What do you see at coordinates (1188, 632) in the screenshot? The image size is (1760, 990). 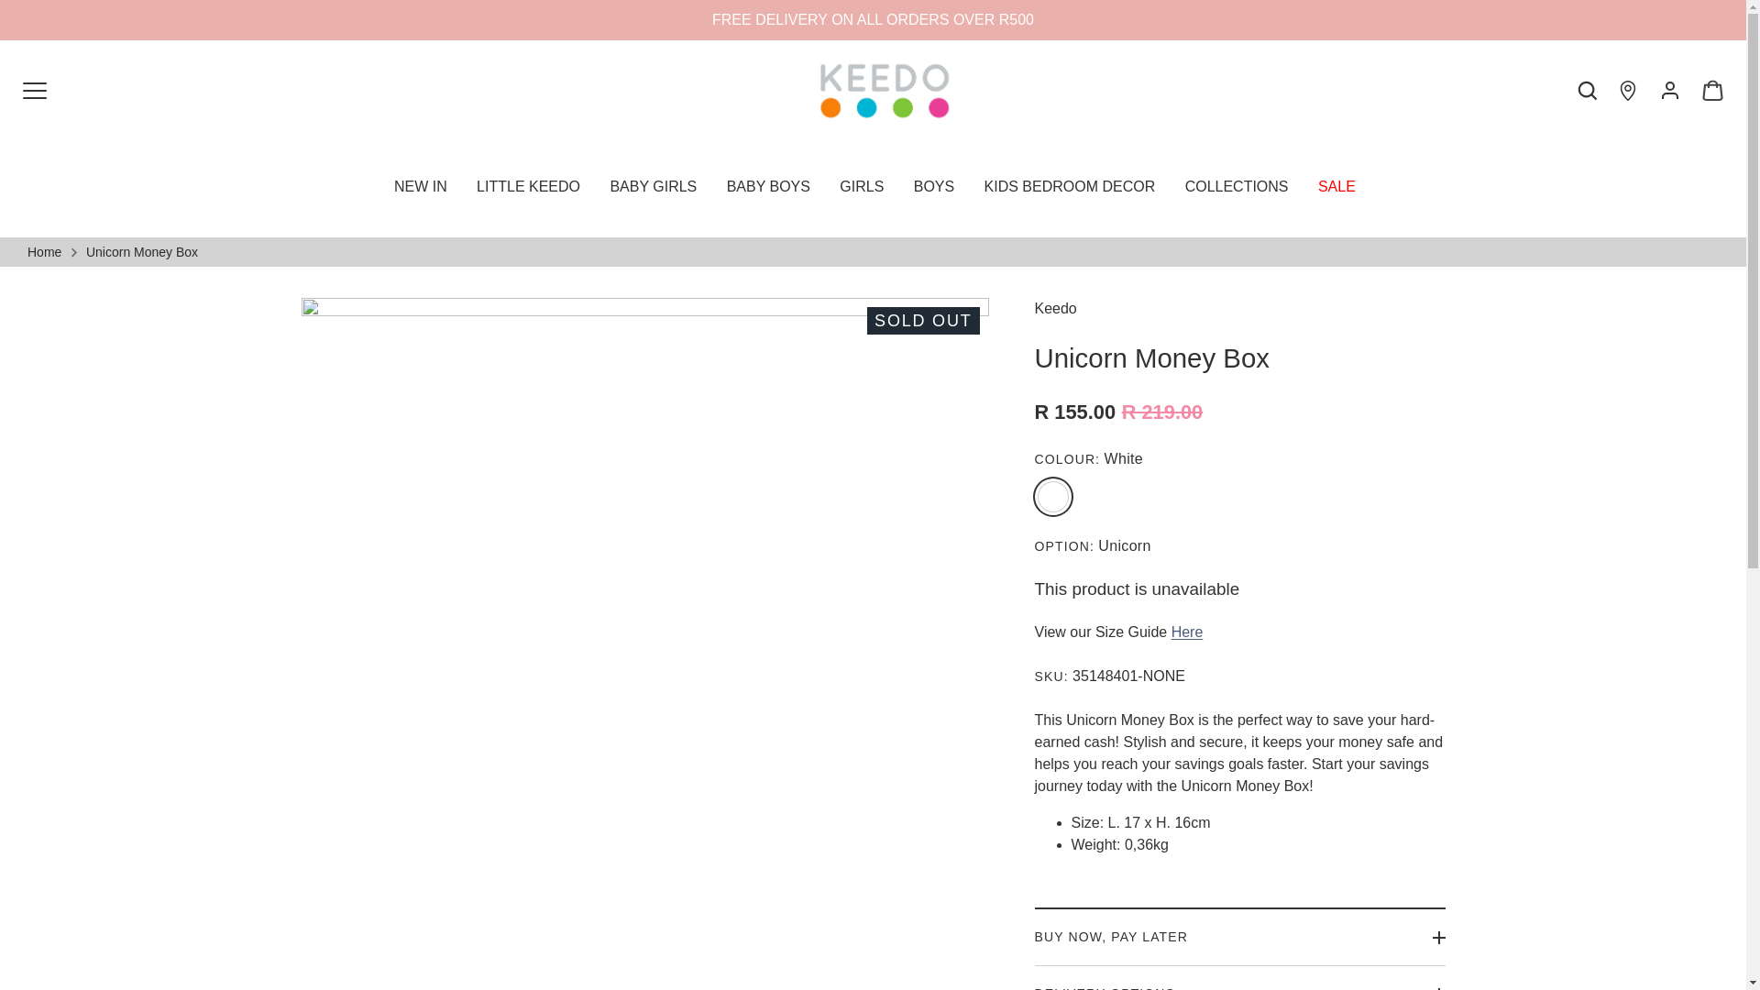 I see `Size Guide` at bounding box center [1188, 632].